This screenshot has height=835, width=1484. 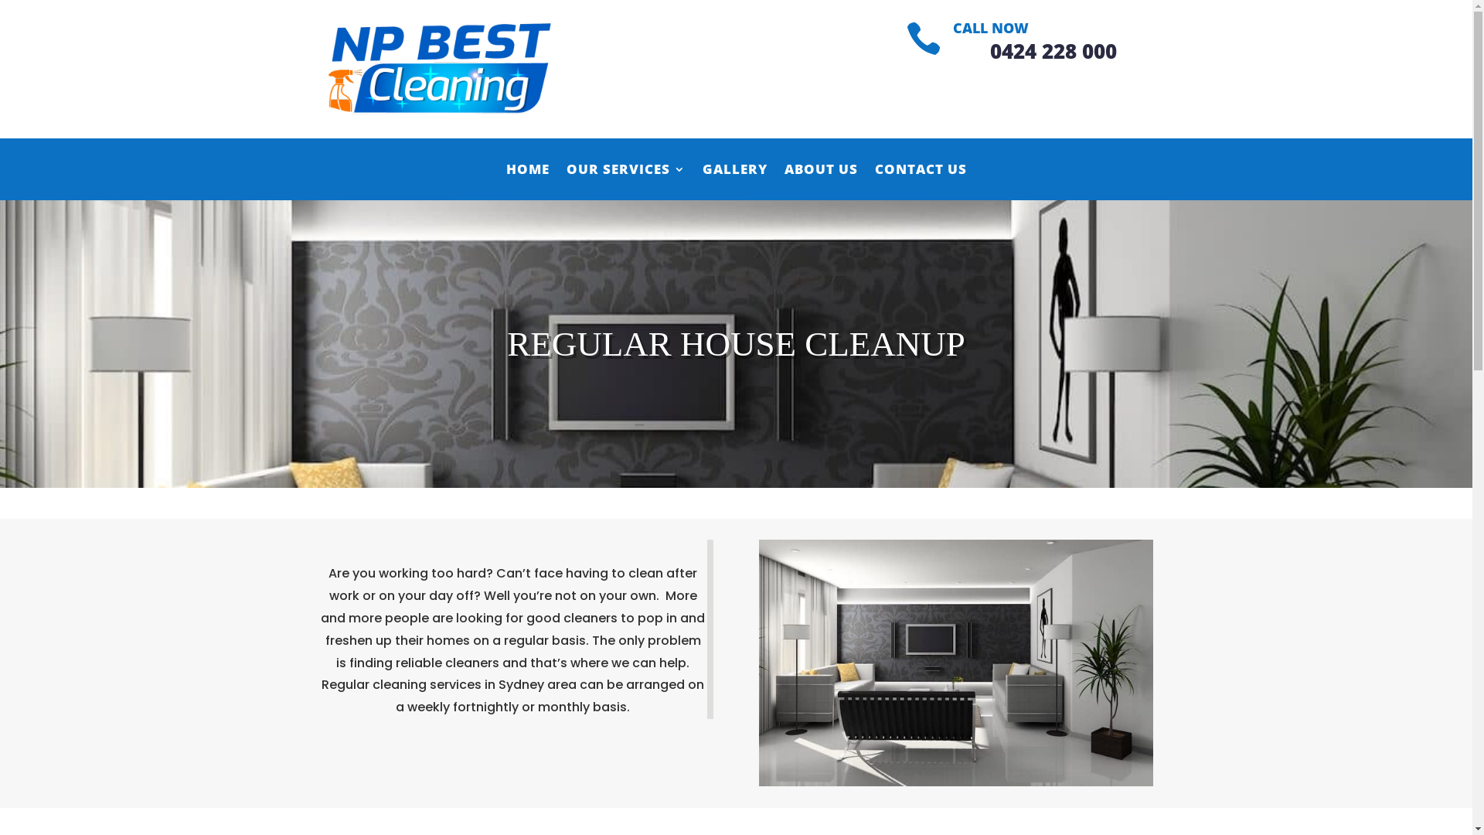 What do you see at coordinates (820, 181) in the screenshot?
I see `ABOUT US` at bounding box center [820, 181].